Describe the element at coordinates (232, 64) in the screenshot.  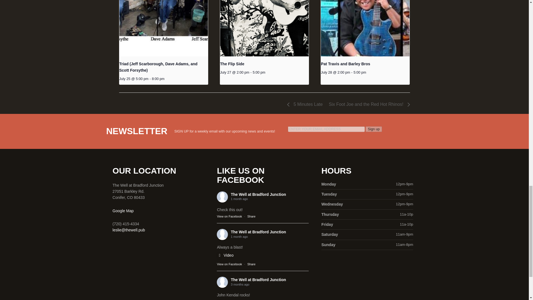
I see `The Flip Side` at that location.